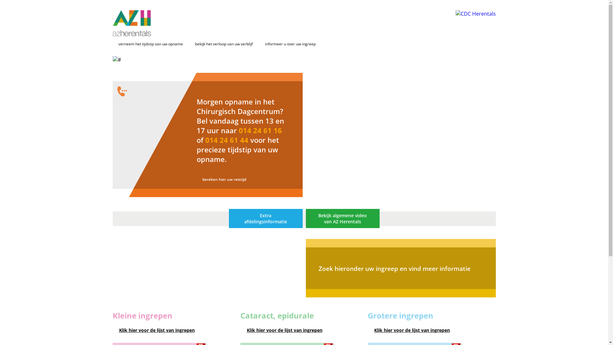  I want to click on CDC Herentals, so click(475, 14).